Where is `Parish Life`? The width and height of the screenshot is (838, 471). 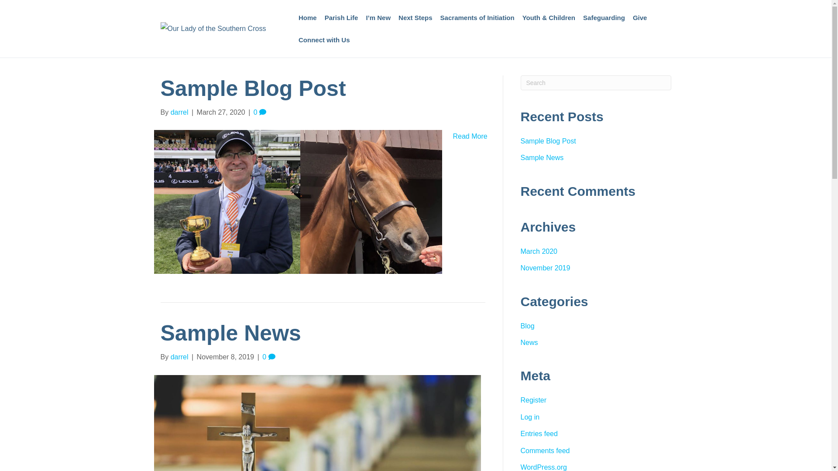
Parish Life is located at coordinates (341, 17).